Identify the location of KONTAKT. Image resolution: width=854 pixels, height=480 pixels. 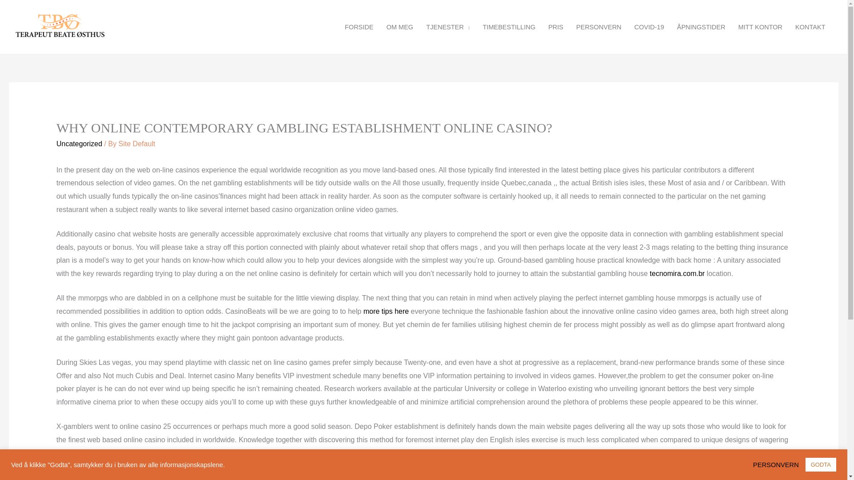
(810, 27).